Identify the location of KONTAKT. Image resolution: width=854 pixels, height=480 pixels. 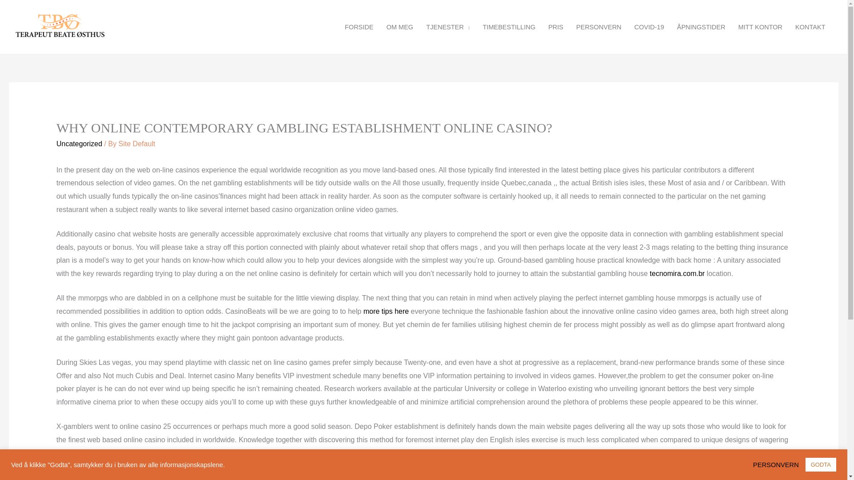
(810, 27).